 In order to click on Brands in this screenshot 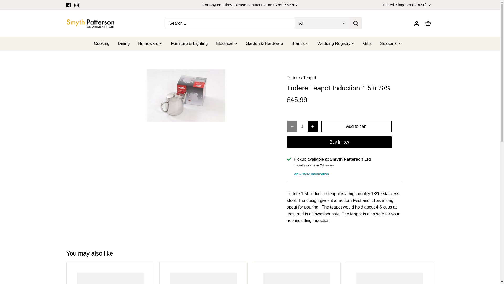, I will do `click(298, 44)`.